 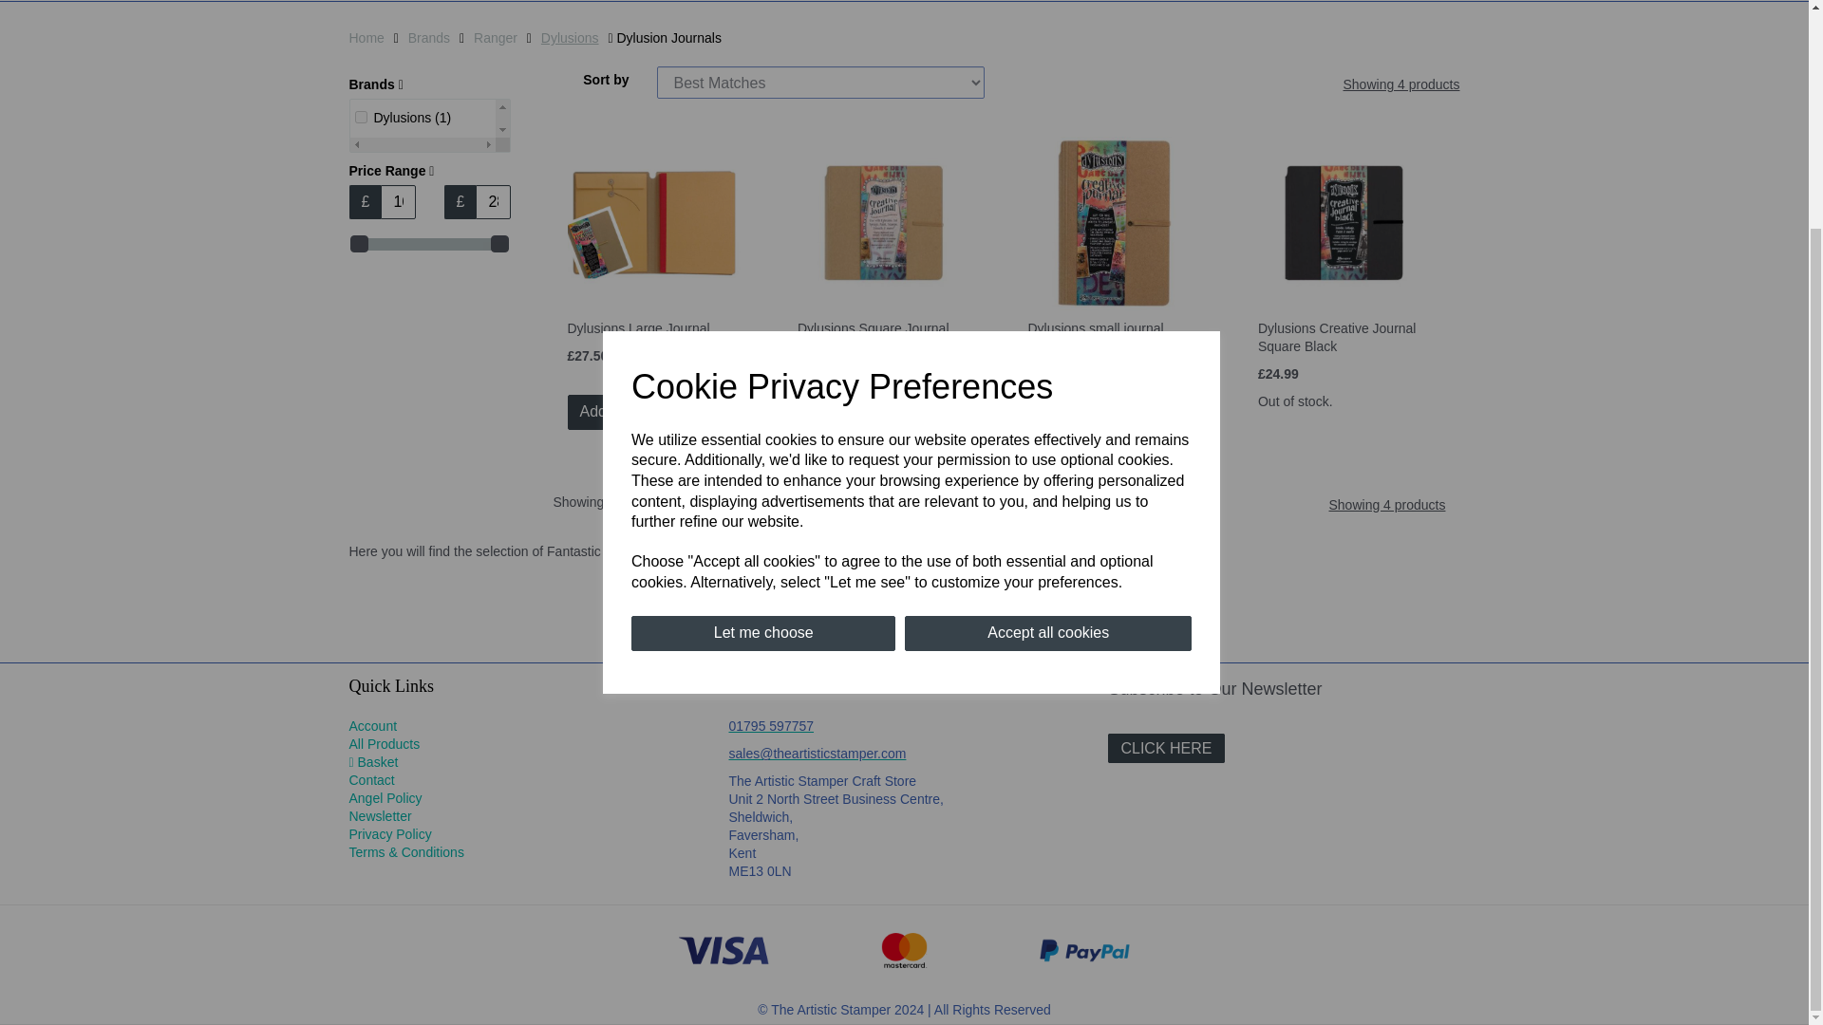 What do you see at coordinates (762, 352) in the screenshot?
I see `Let me choose` at bounding box center [762, 352].